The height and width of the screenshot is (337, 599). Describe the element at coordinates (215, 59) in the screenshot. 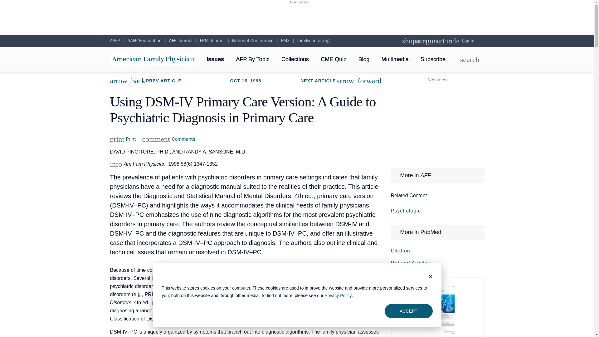

I see `familydoctor.org` at that location.